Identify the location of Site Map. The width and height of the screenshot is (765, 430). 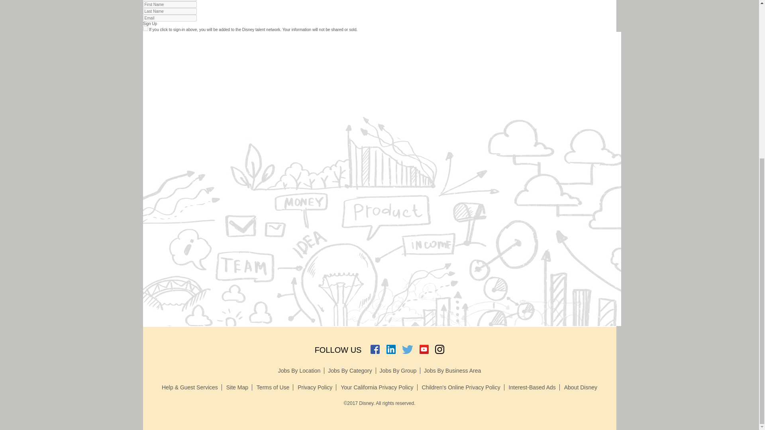
(239, 387).